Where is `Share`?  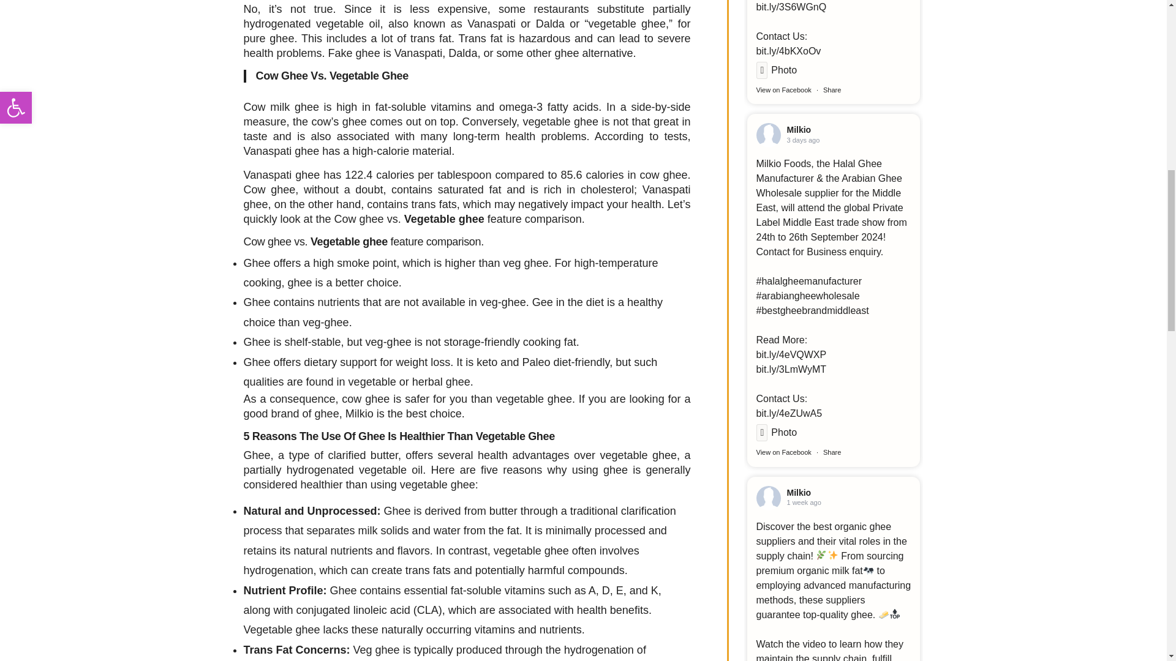
Share is located at coordinates (832, 452).